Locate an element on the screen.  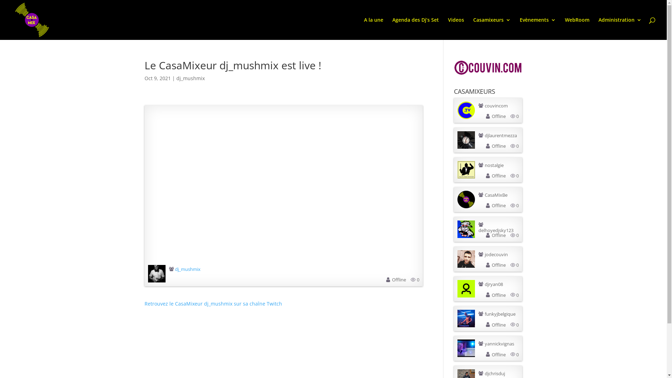
Administration is located at coordinates (620, 29).